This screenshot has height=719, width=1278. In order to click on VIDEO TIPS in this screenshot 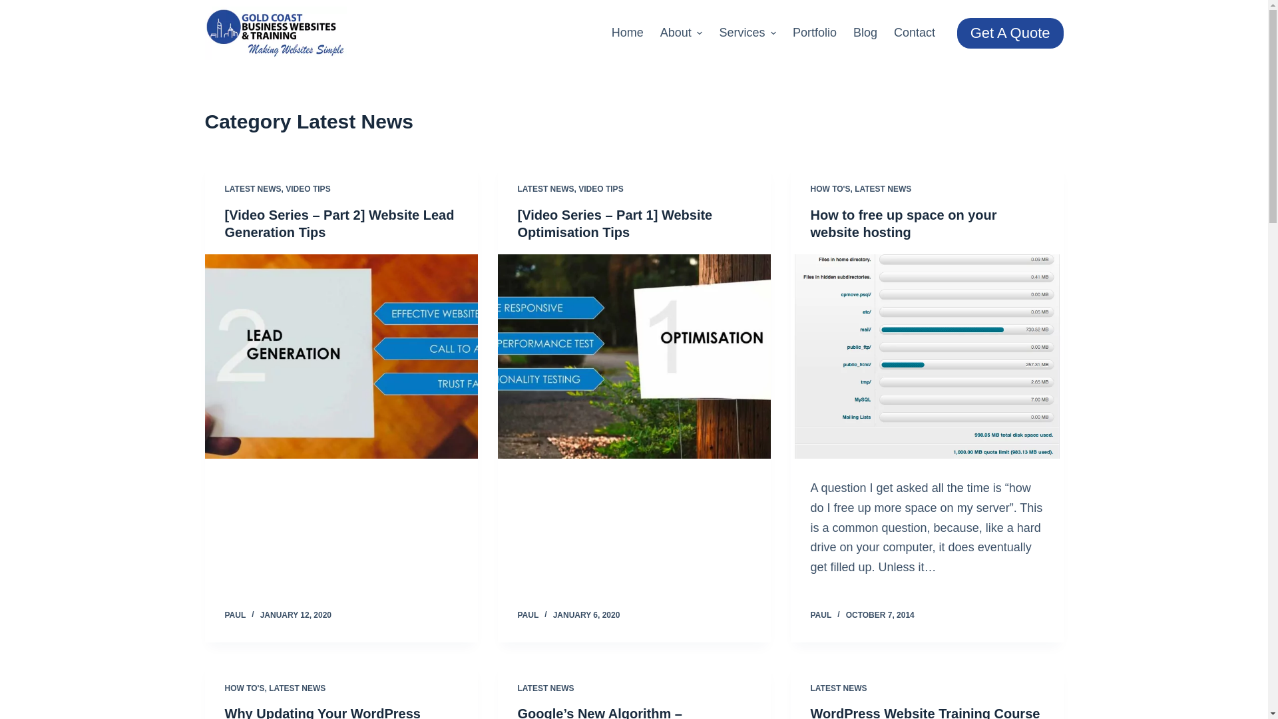, I will do `click(308, 189)`.